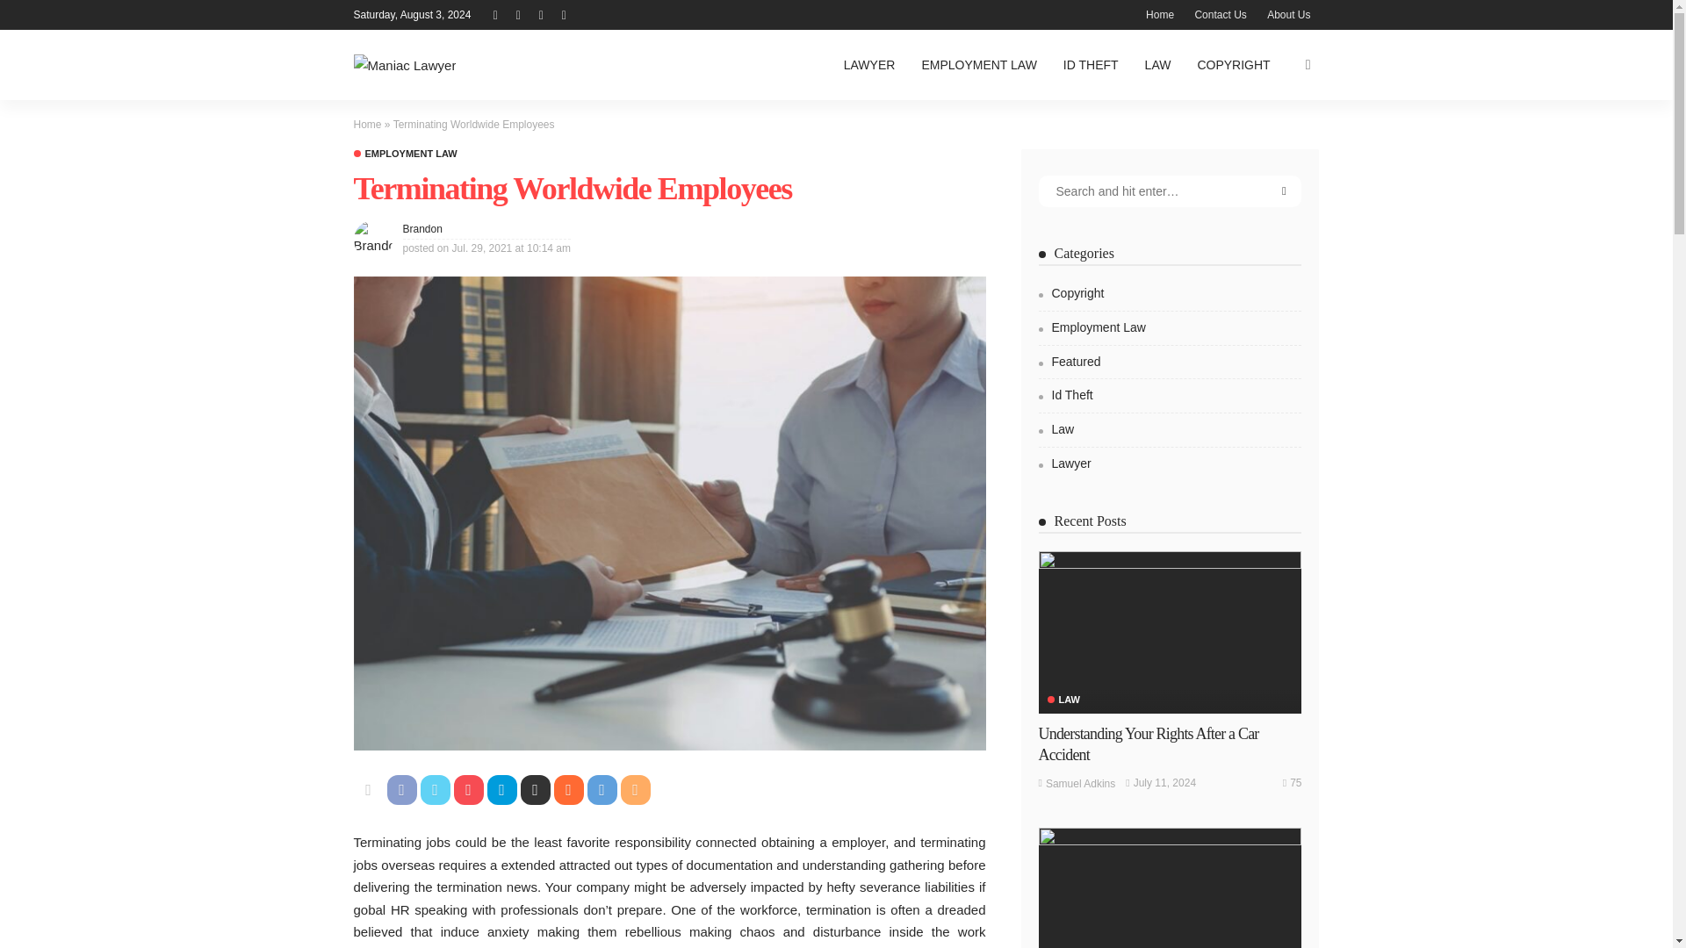 The width and height of the screenshot is (1686, 948). What do you see at coordinates (1091, 65) in the screenshot?
I see `ID THEFT` at bounding box center [1091, 65].